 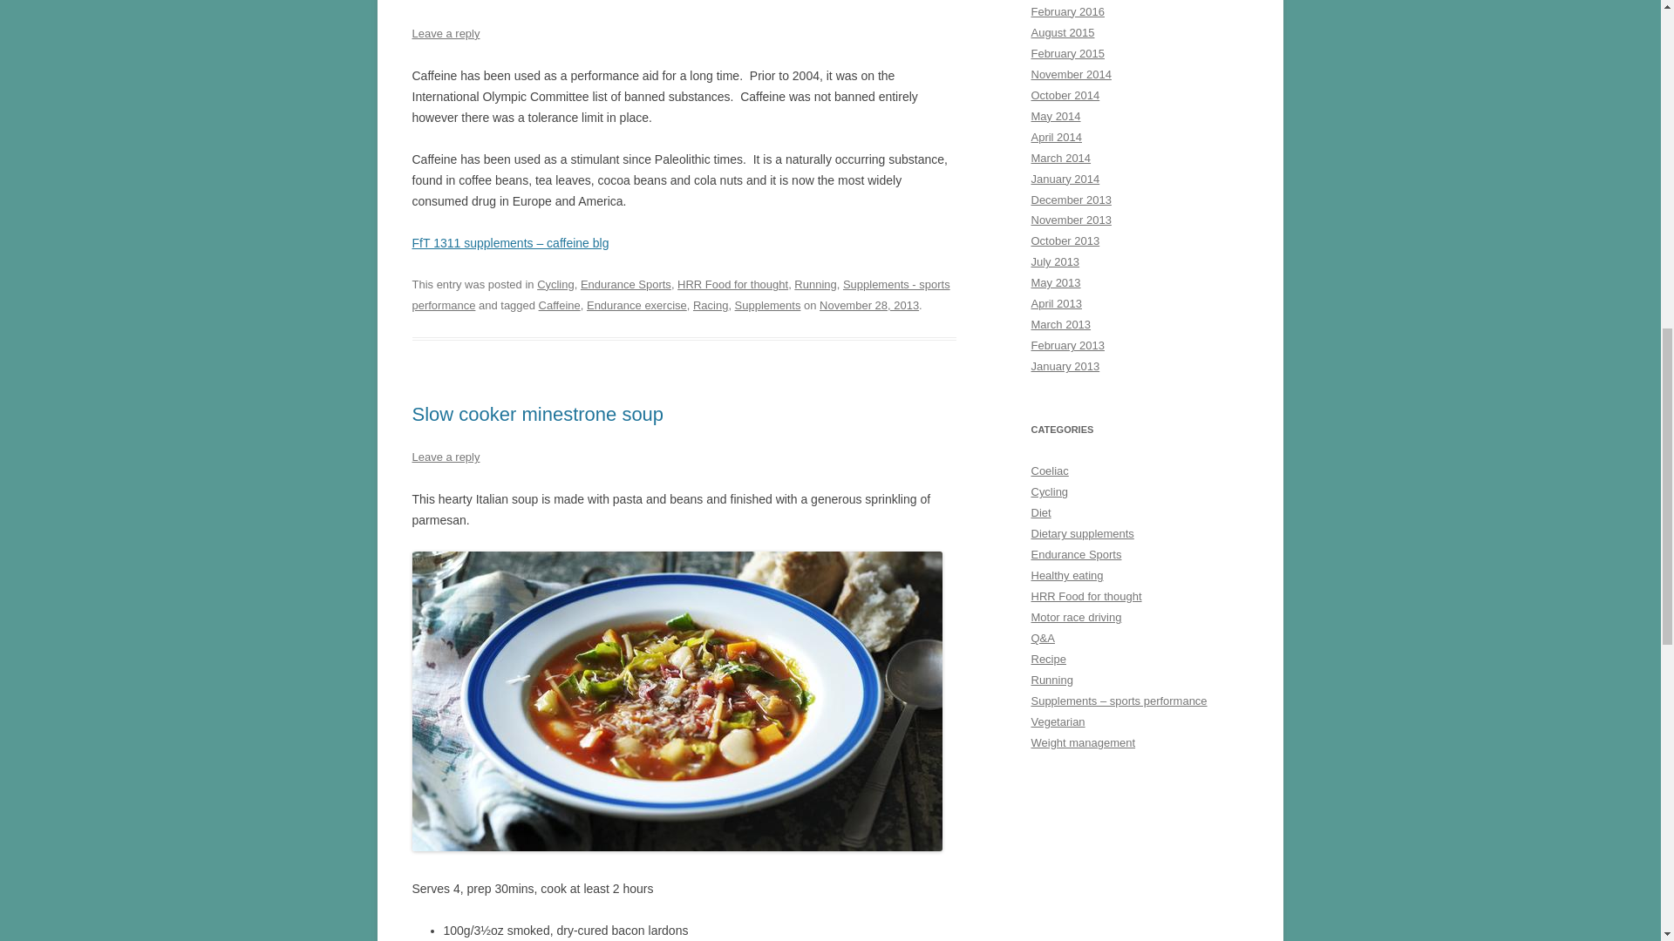 I want to click on Distance running, on and off road, so click(x=1051, y=680).